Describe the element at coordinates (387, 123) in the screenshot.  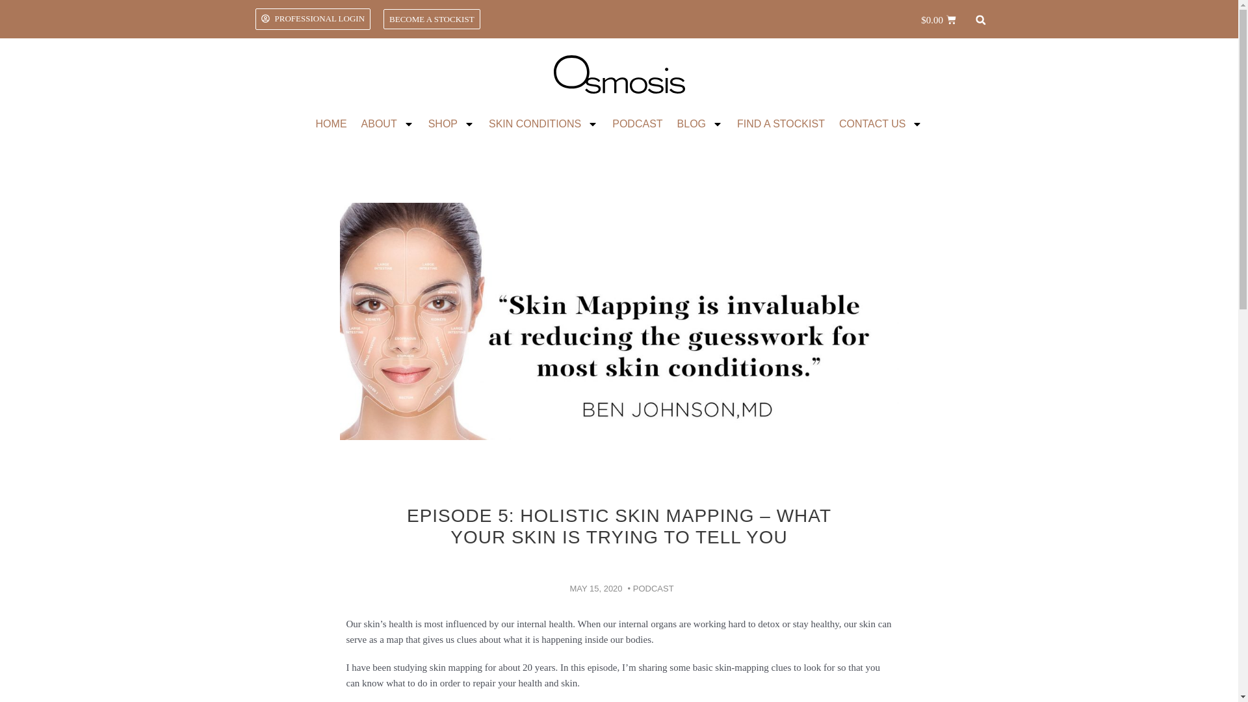
I see `ABOUT` at that location.